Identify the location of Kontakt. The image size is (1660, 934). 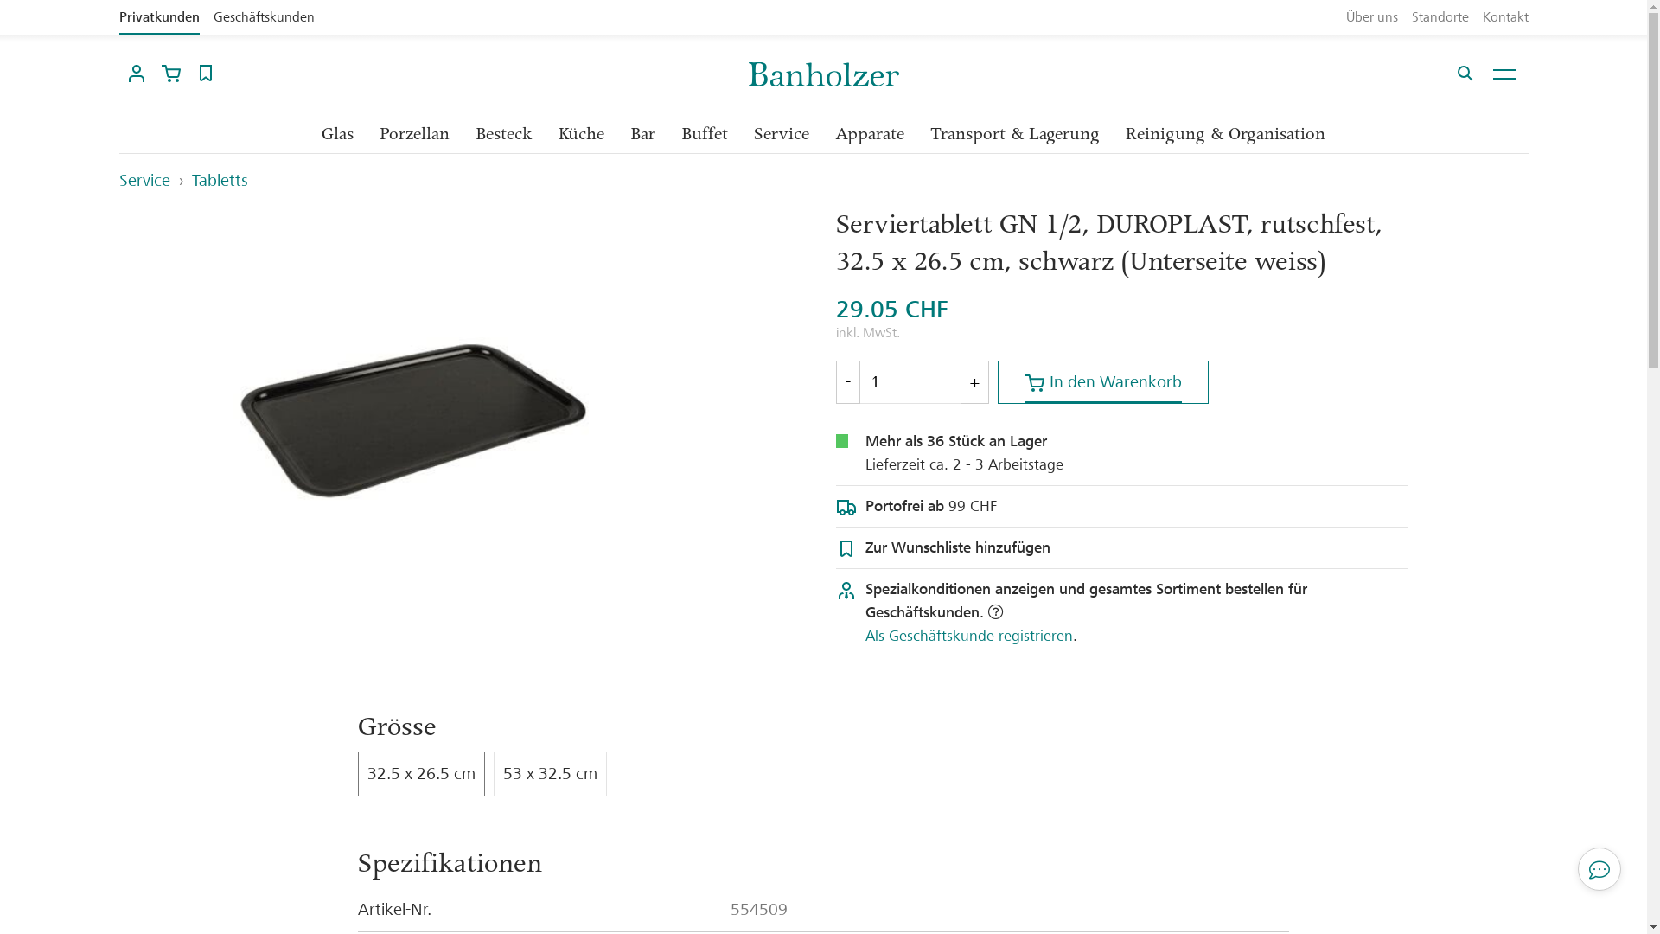
(1504, 17).